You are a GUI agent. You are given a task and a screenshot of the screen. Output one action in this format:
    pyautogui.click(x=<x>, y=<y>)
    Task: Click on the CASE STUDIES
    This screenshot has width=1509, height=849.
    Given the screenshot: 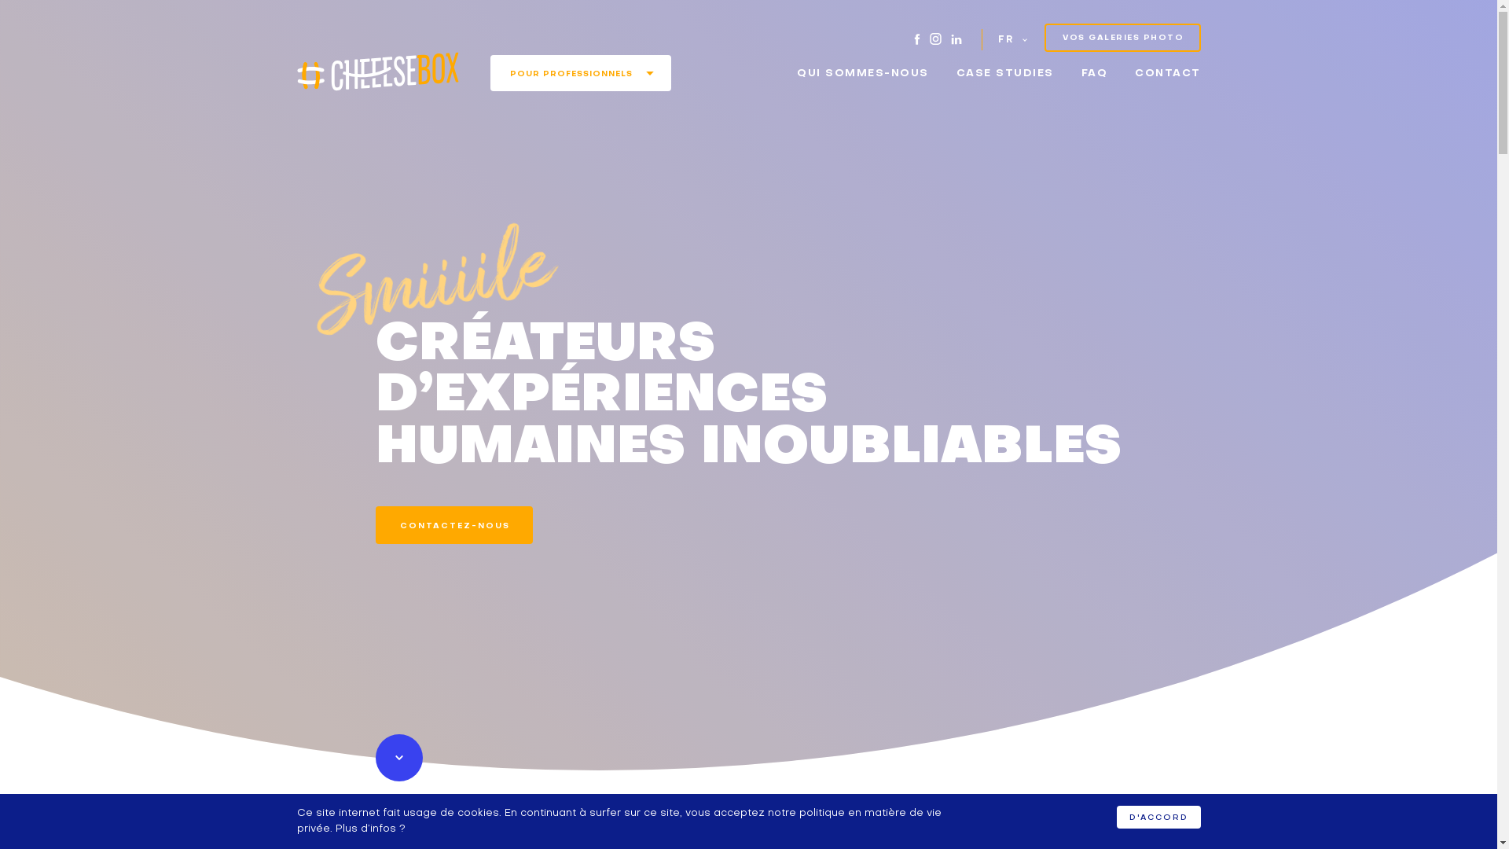 What is the action you would take?
    pyautogui.click(x=1004, y=74)
    